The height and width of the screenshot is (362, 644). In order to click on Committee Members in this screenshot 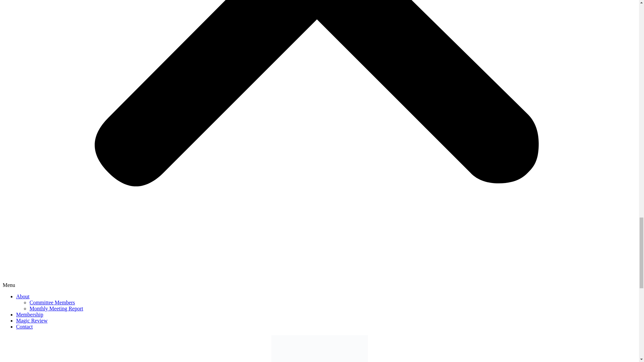, I will do `click(52, 302)`.